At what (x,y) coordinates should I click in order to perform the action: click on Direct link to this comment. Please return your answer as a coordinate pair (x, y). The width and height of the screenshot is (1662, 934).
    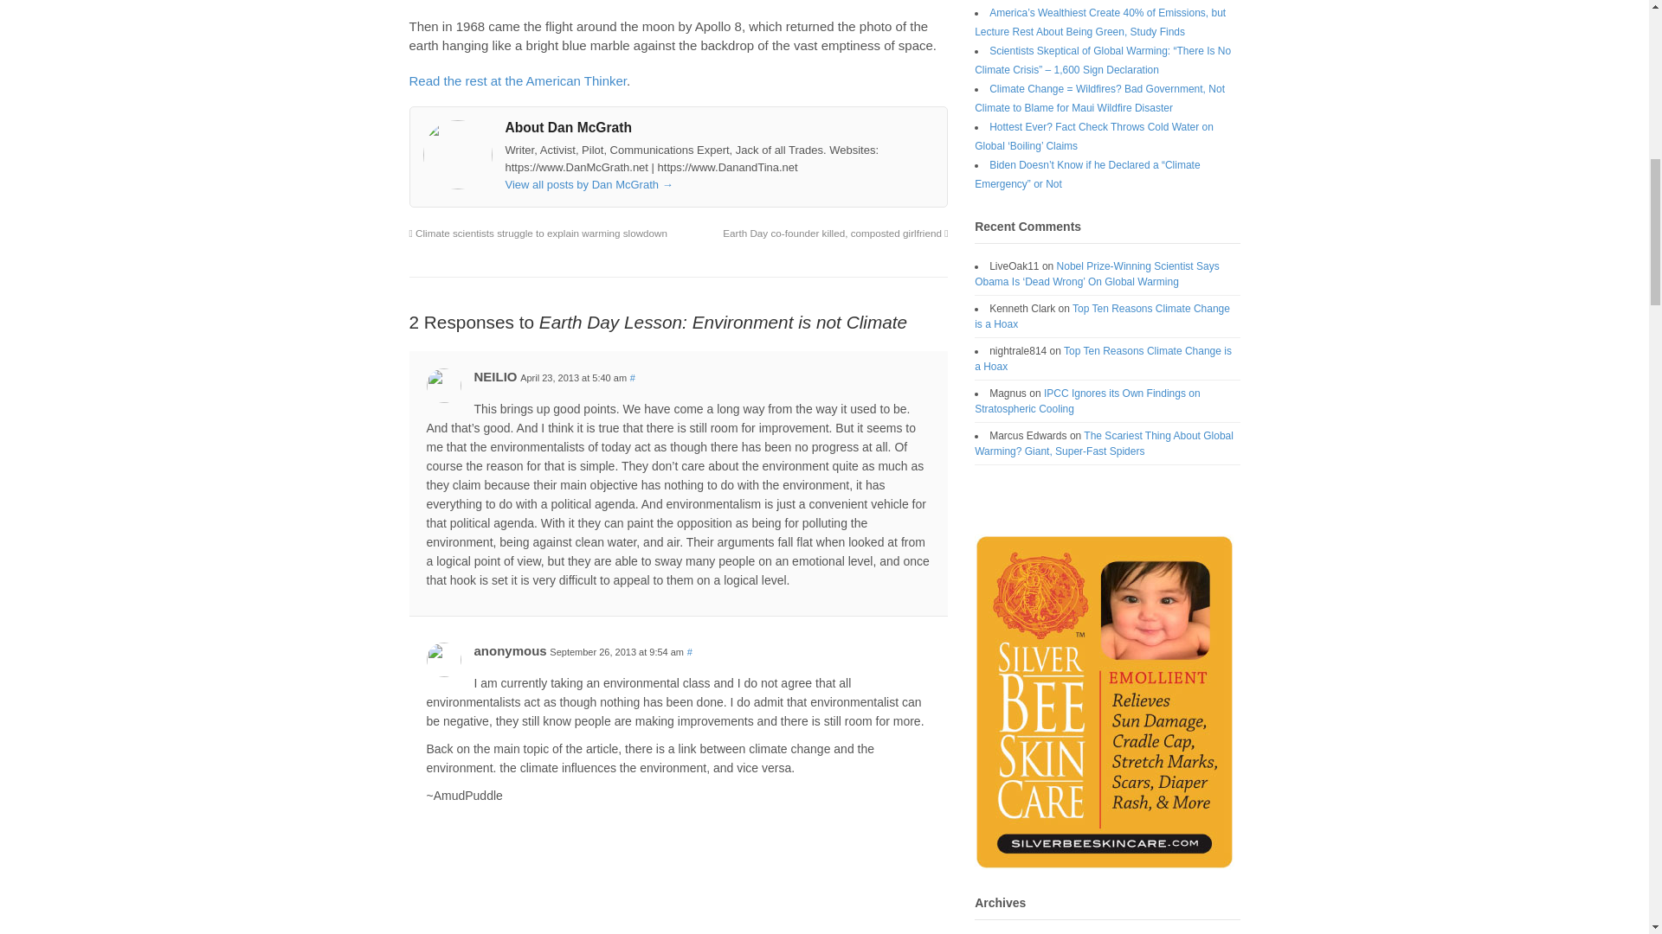
    Looking at the image, I should click on (632, 377).